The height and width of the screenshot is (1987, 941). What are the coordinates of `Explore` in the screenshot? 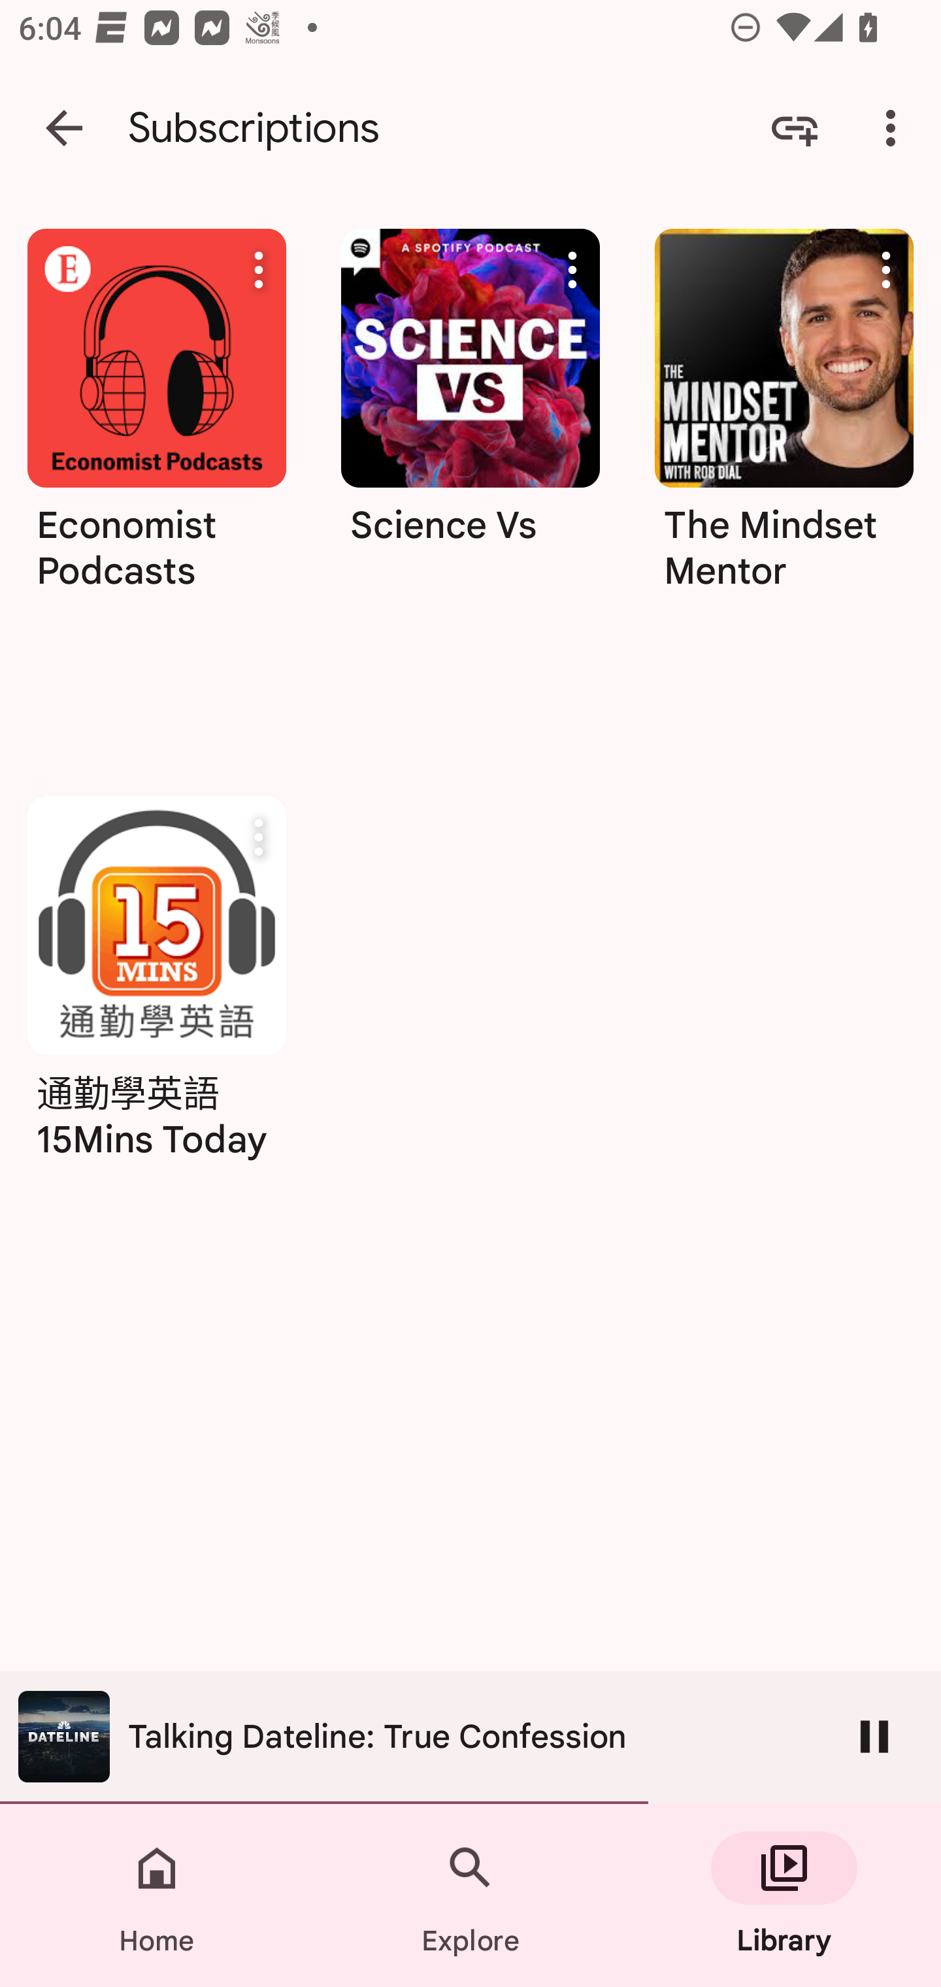 It's located at (470, 1895).